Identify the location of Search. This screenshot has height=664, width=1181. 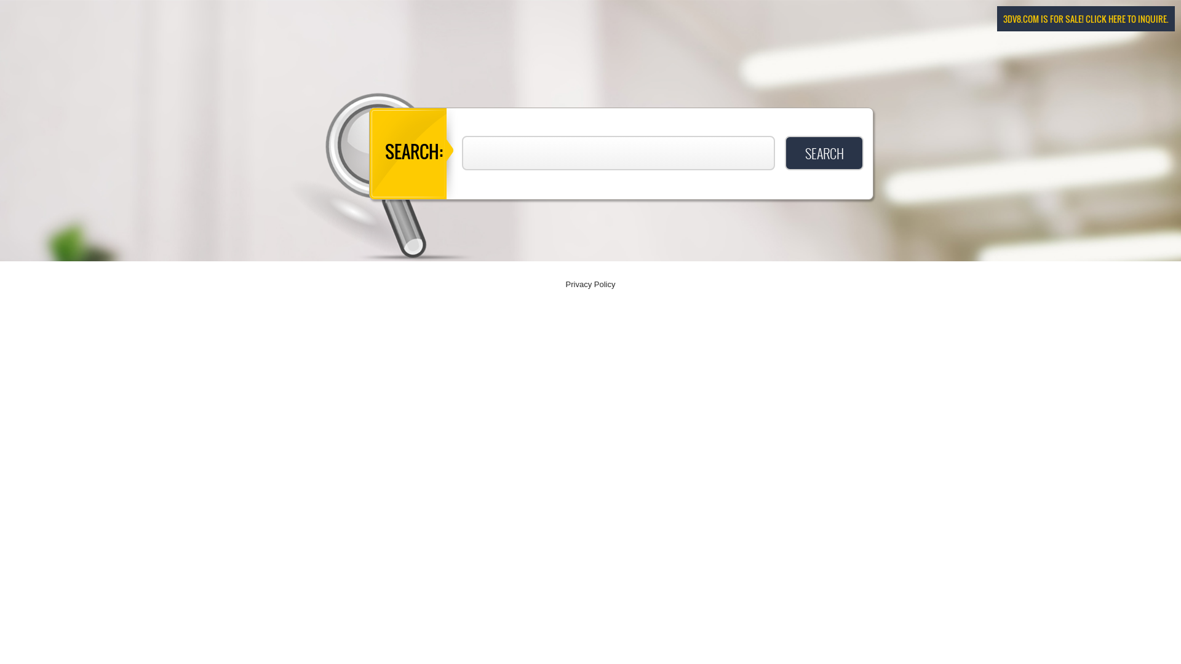
(824, 153).